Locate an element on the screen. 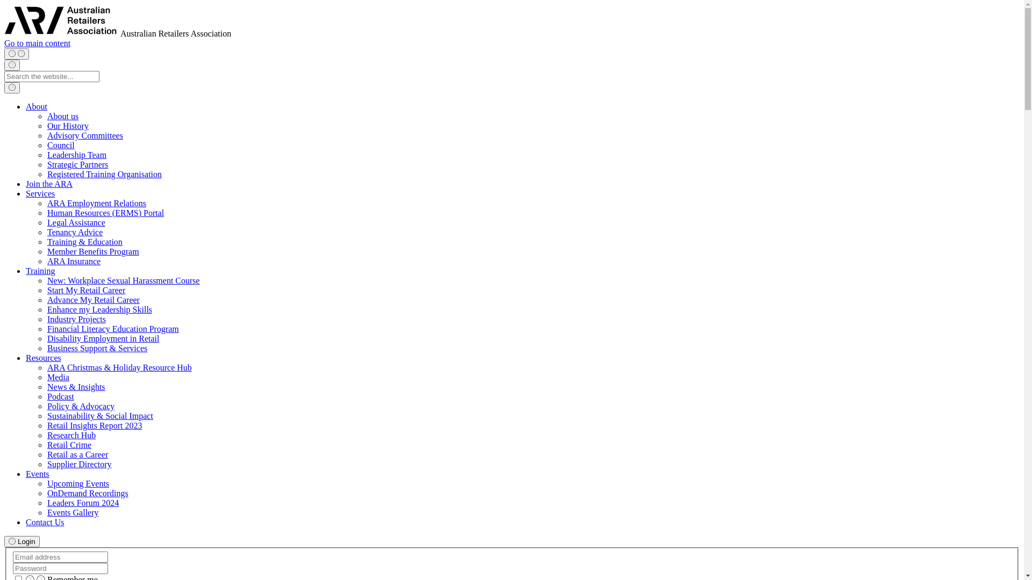  ARA Employment Relations is located at coordinates (97, 203).